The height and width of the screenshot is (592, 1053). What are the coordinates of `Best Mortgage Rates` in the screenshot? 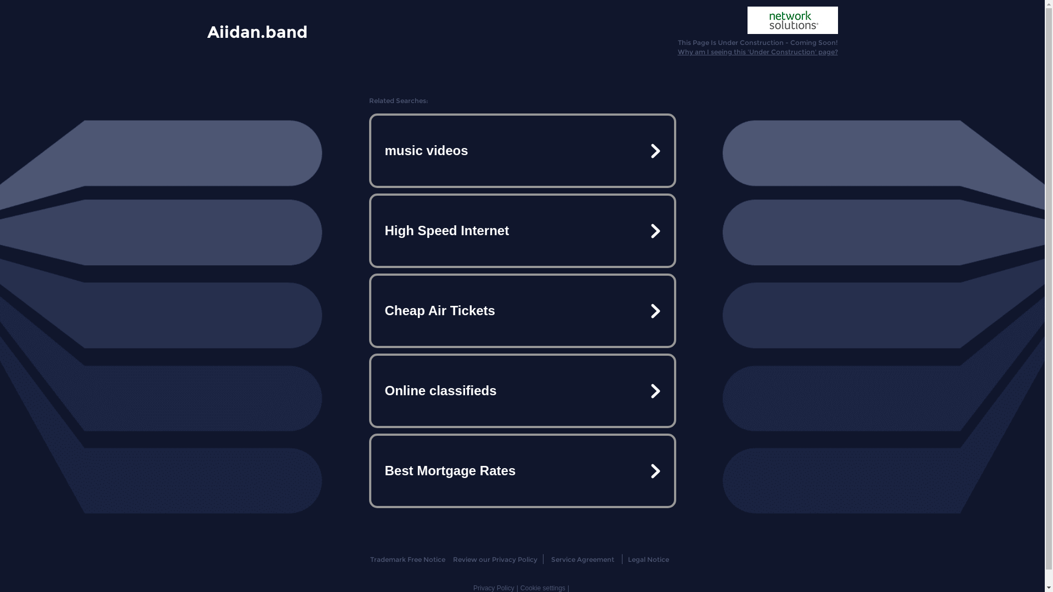 It's located at (522, 471).